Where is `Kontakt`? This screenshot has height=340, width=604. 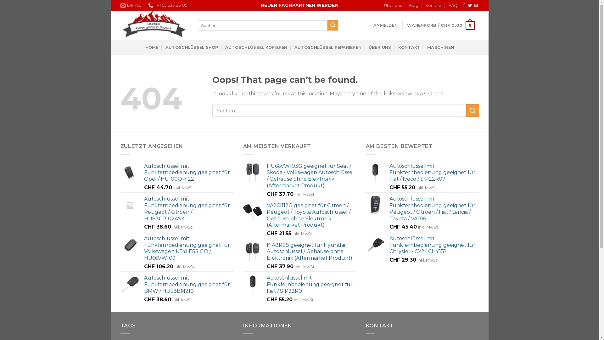 Kontakt is located at coordinates (433, 6).